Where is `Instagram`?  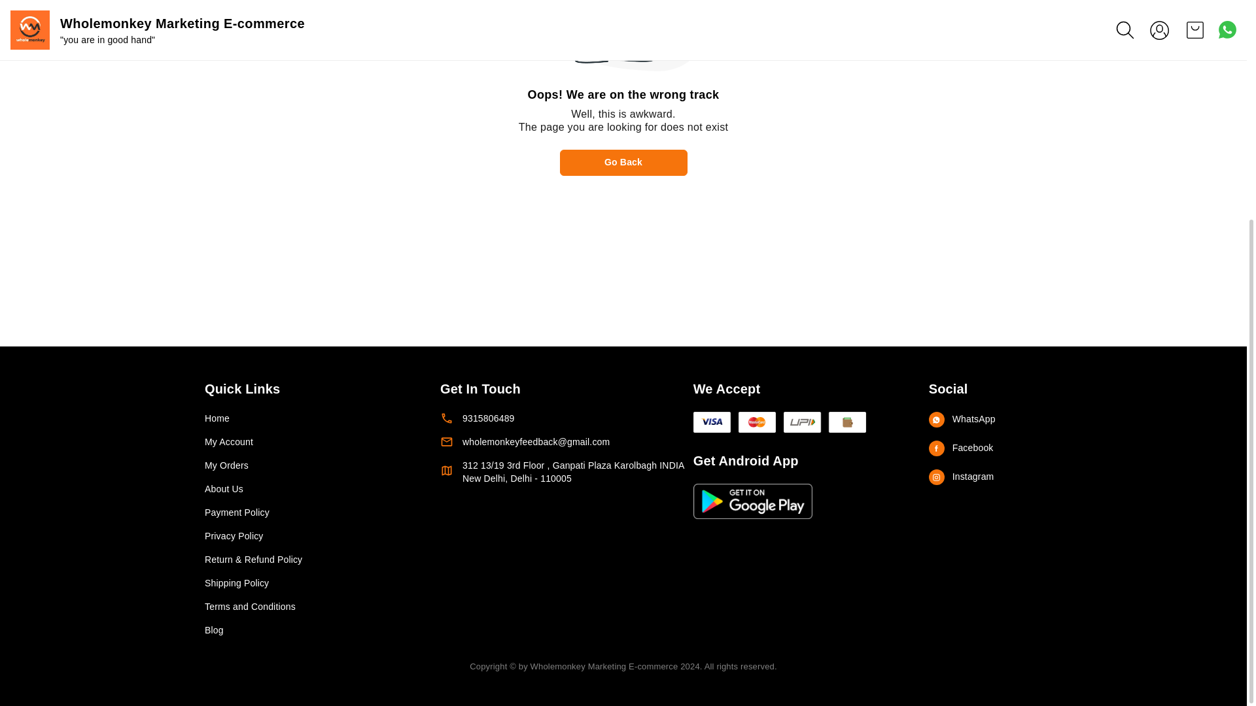
Instagram is located at coordinates (985, 477).